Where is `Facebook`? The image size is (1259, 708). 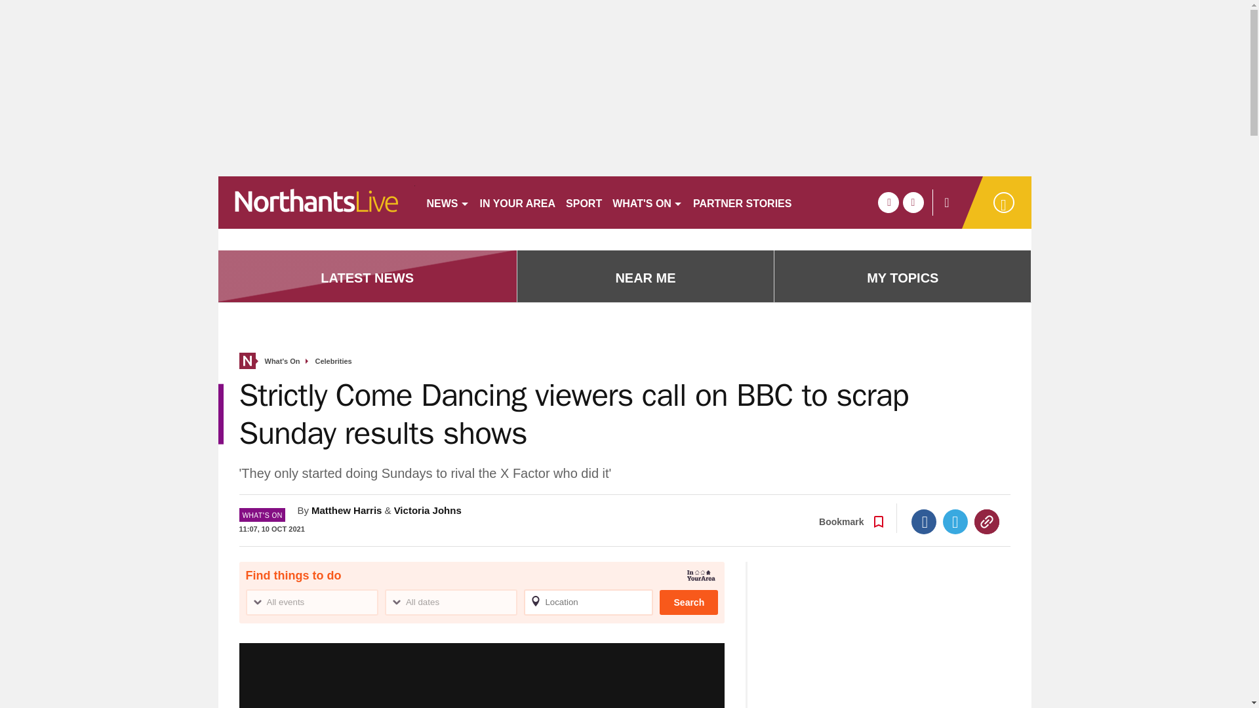 Facebook is located at coordinates (924, 522).